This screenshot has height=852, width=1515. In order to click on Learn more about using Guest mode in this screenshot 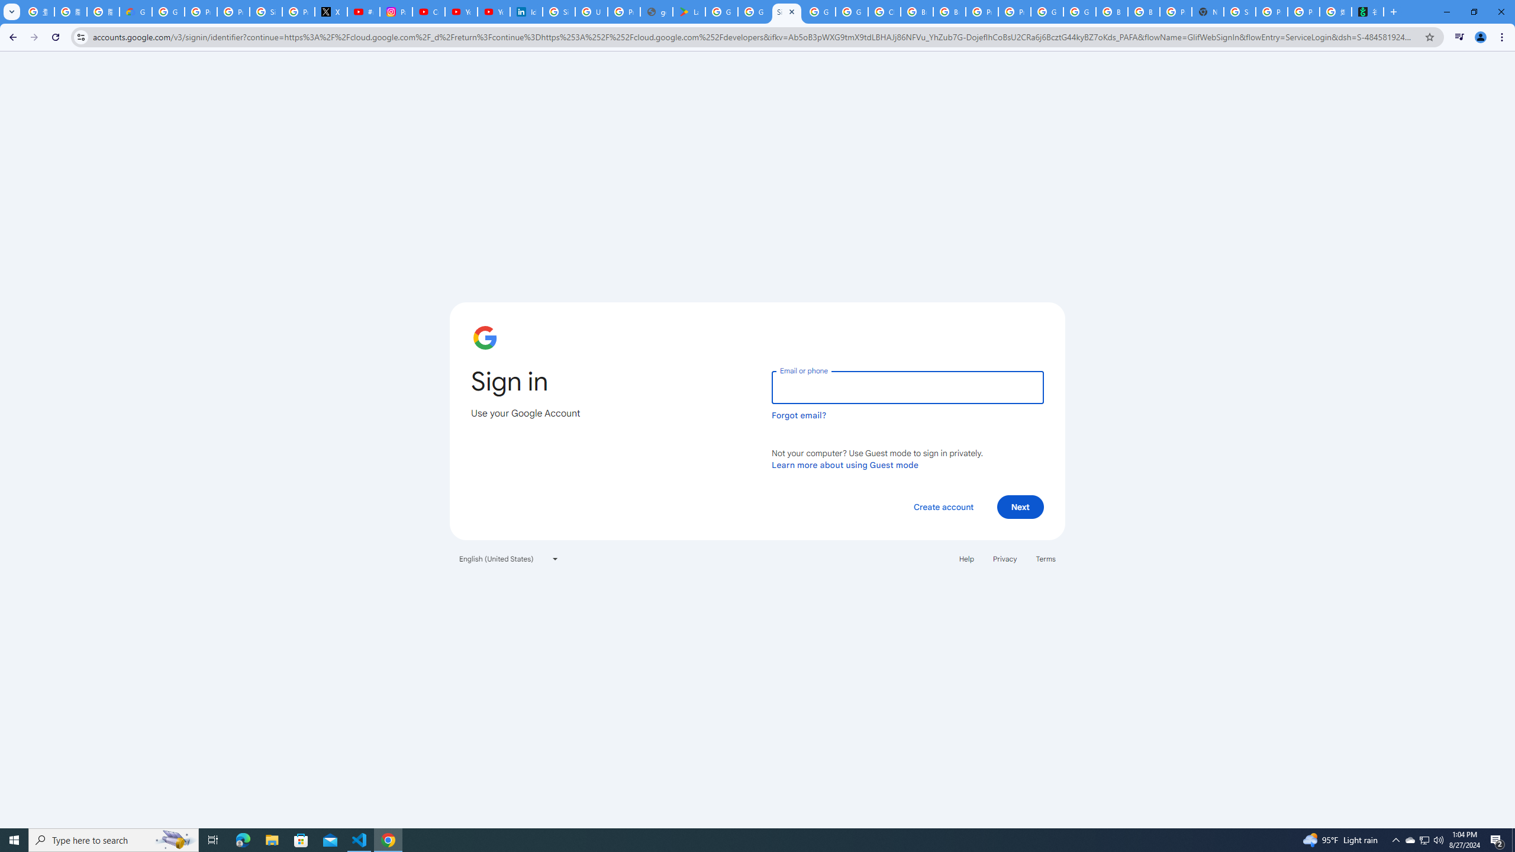, I will do `click(845, 464)`.